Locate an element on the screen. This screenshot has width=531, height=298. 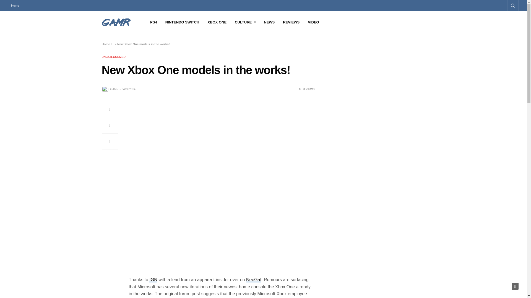
CULTURE is located at coordinates (245, 22).